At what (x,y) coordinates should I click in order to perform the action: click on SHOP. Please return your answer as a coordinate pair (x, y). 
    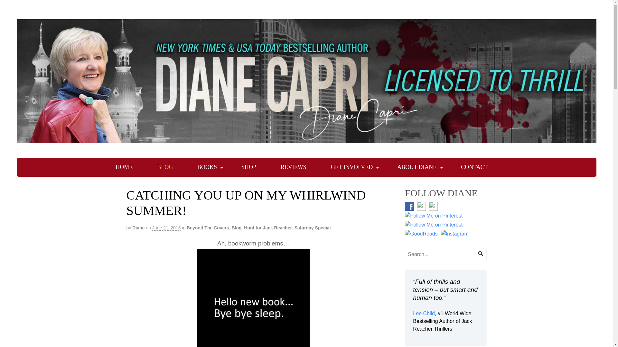
    Looking at the image, I should click on (248, 167).